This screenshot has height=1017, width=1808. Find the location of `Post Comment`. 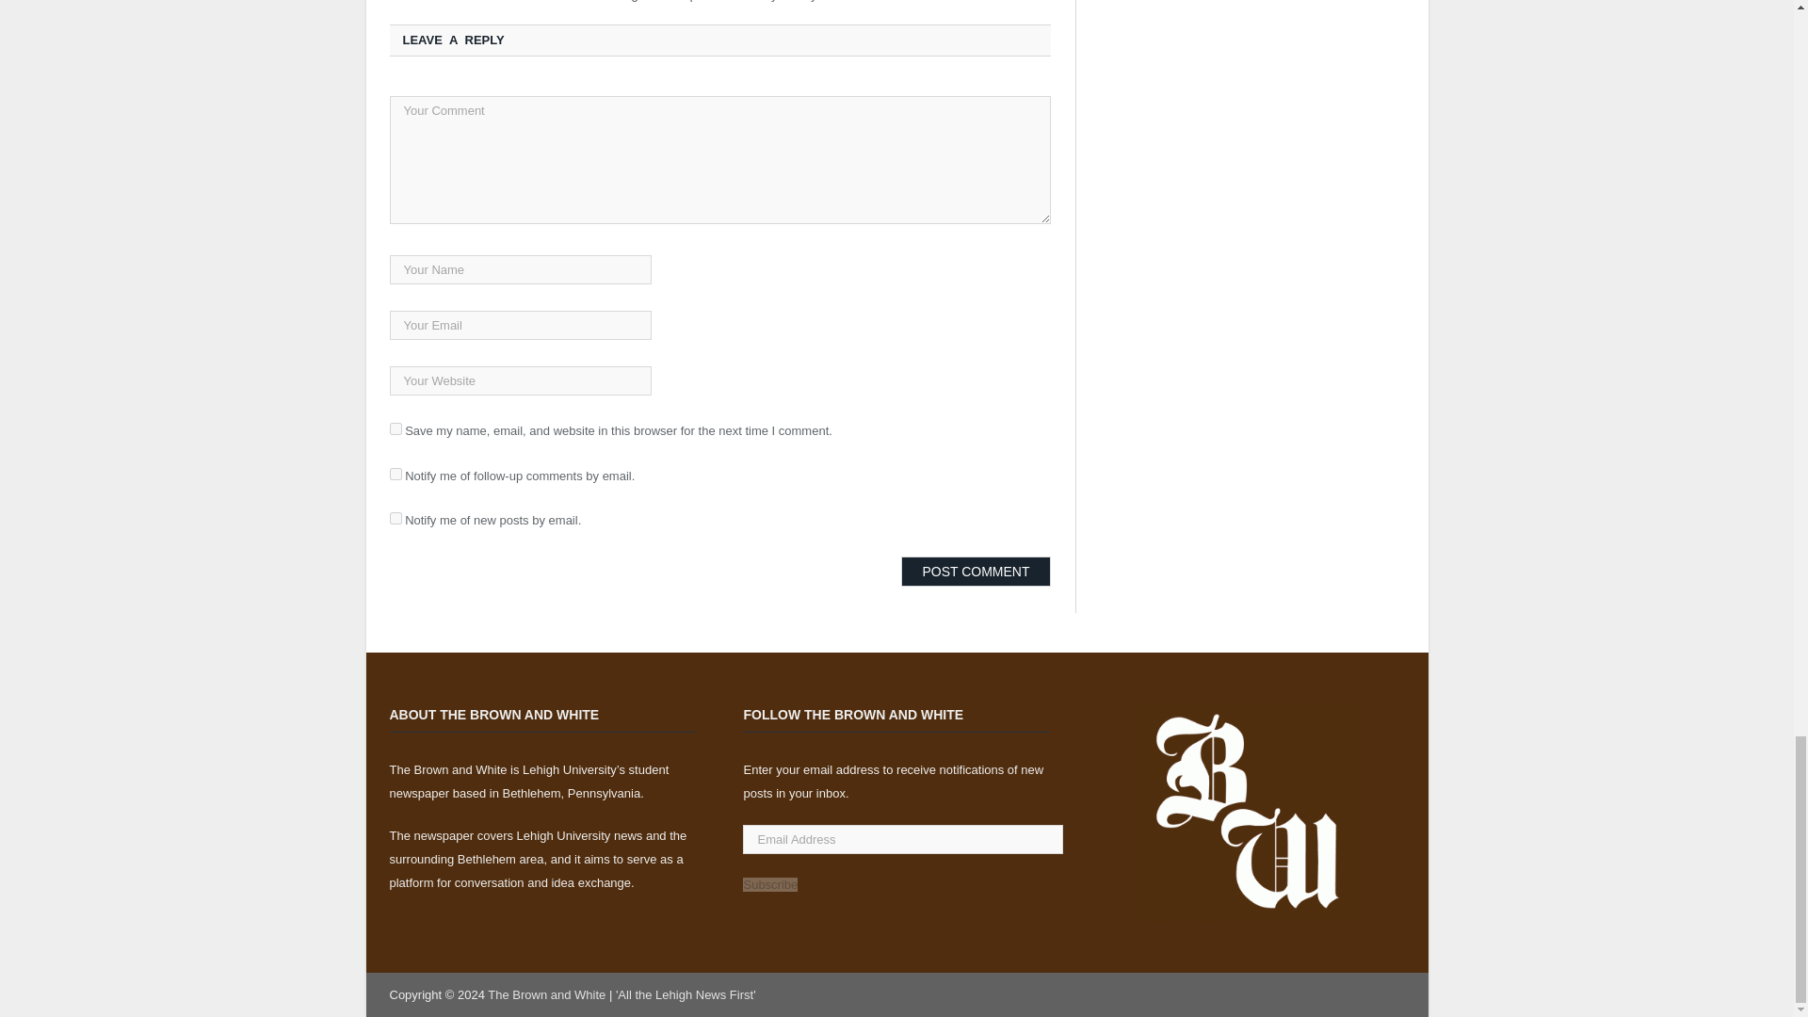

Post Comment is located at coordinates (976, 571).